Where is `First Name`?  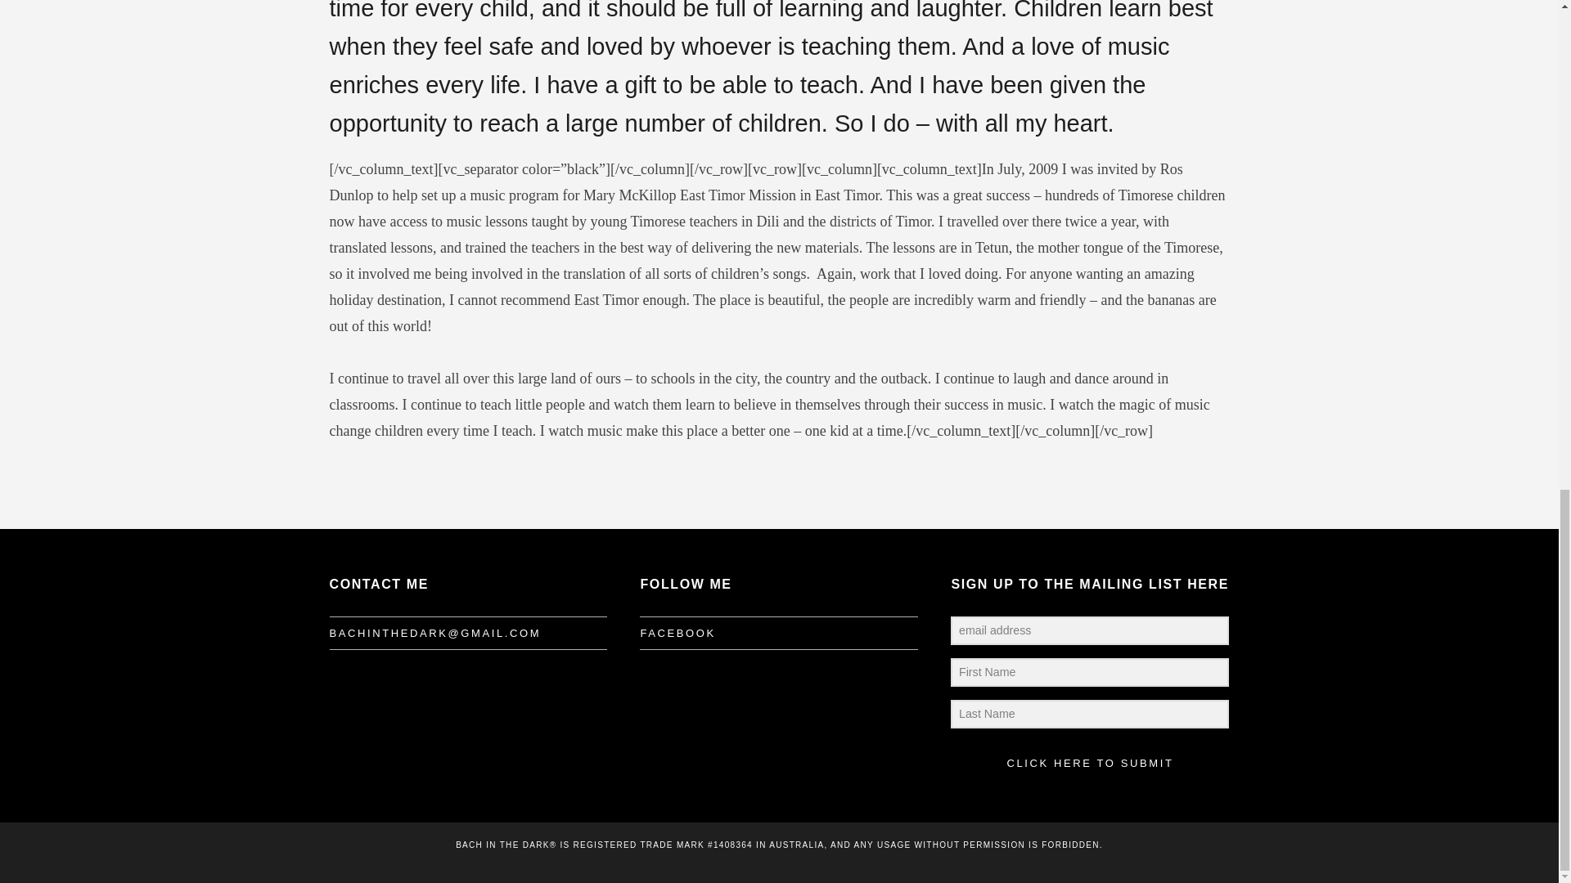
First Name is located at coordinates (1089, 672).